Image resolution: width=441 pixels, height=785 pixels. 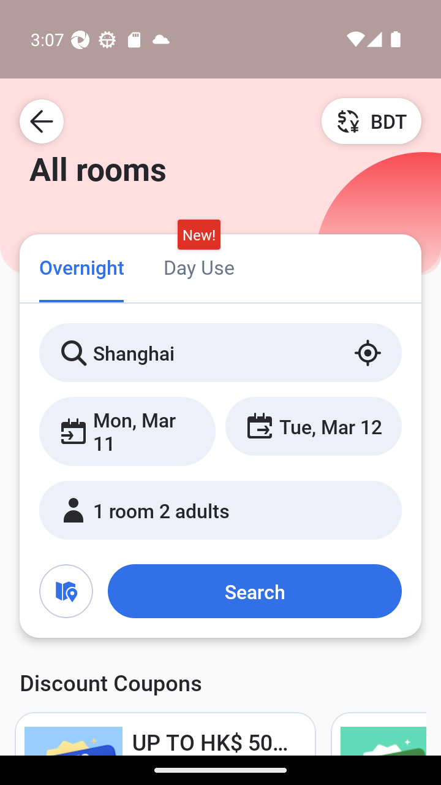 What do you see at coordinates (313, 426) in the screenshot?
I see `Tue, Mar 12` at bounding box center [313, 426].